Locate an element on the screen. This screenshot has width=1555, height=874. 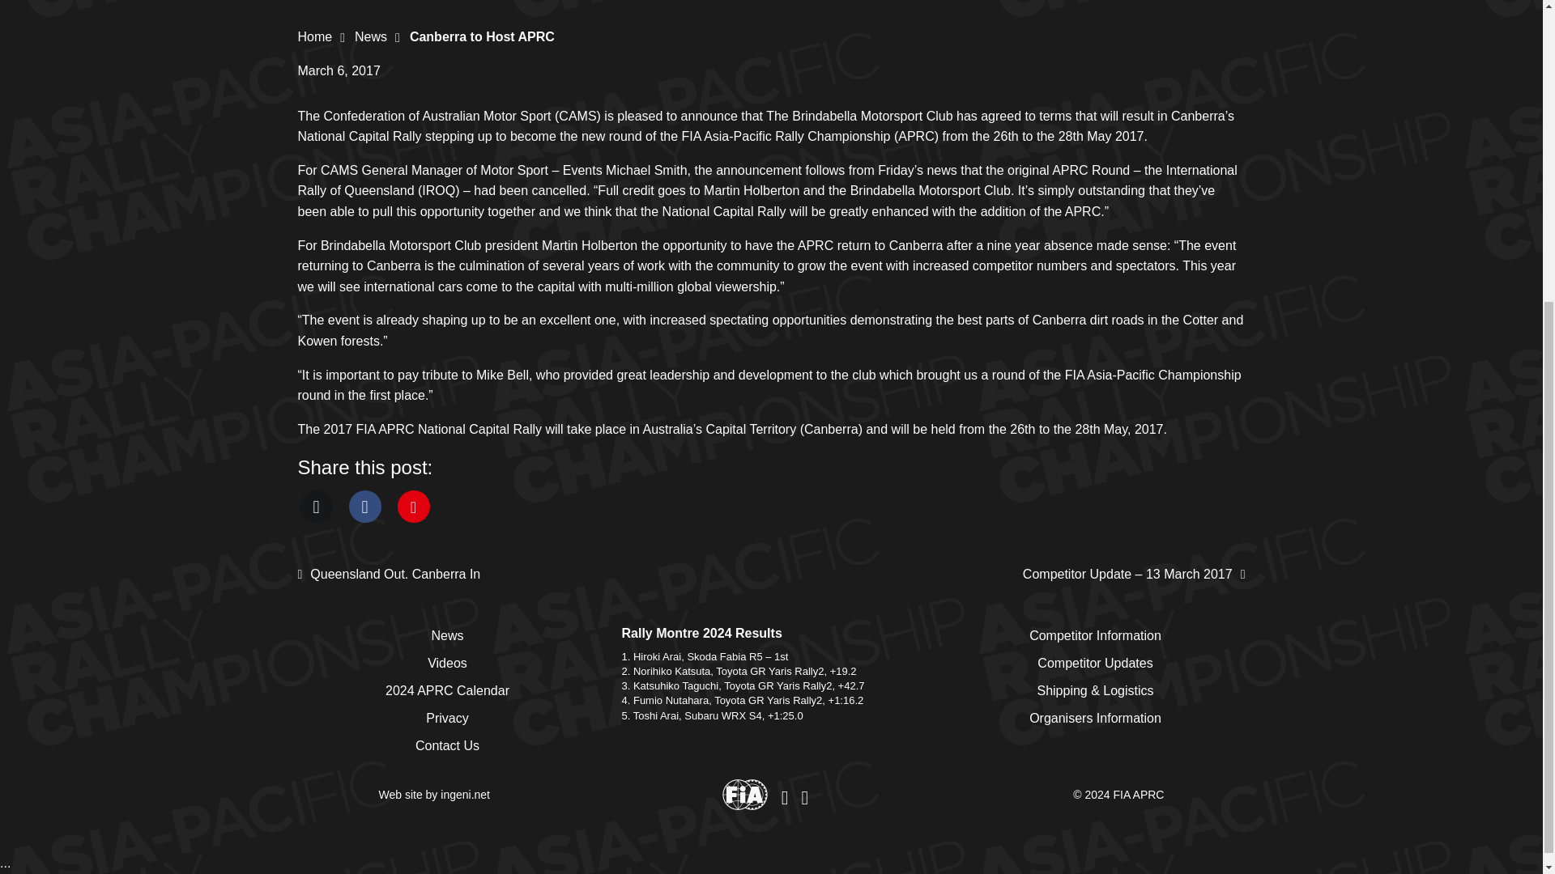
Share on Email is located at coordinates (412, 506).